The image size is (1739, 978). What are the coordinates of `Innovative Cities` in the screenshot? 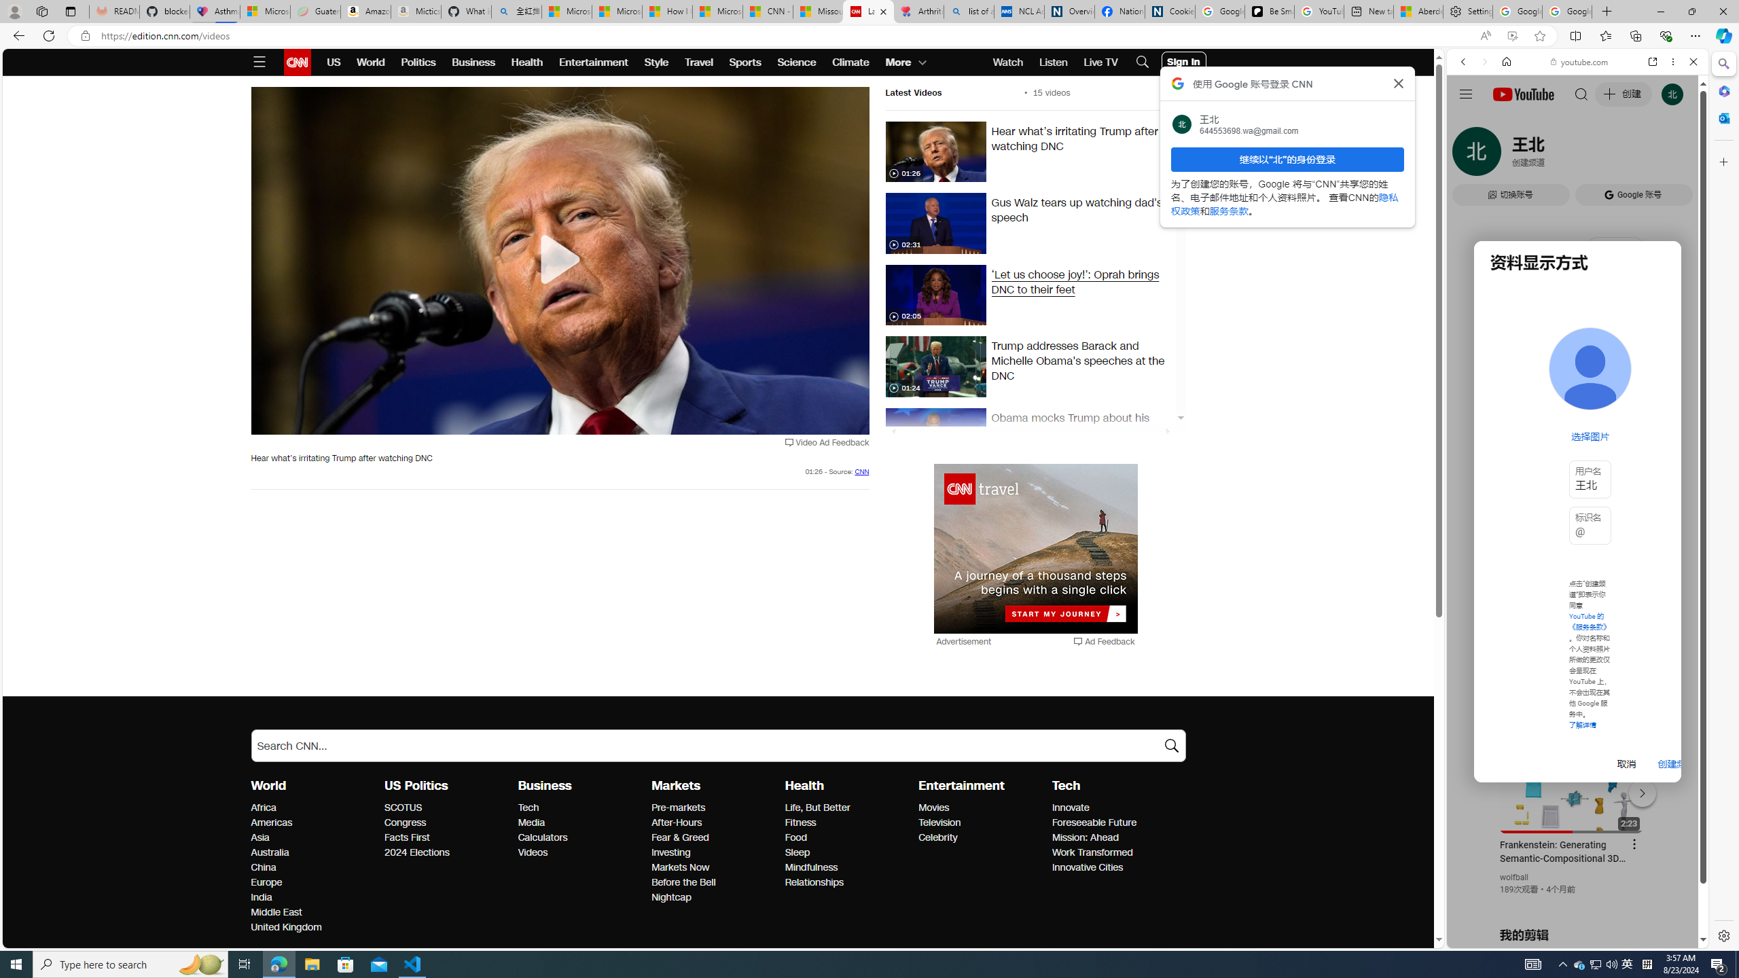 It's located at (1114, 868).